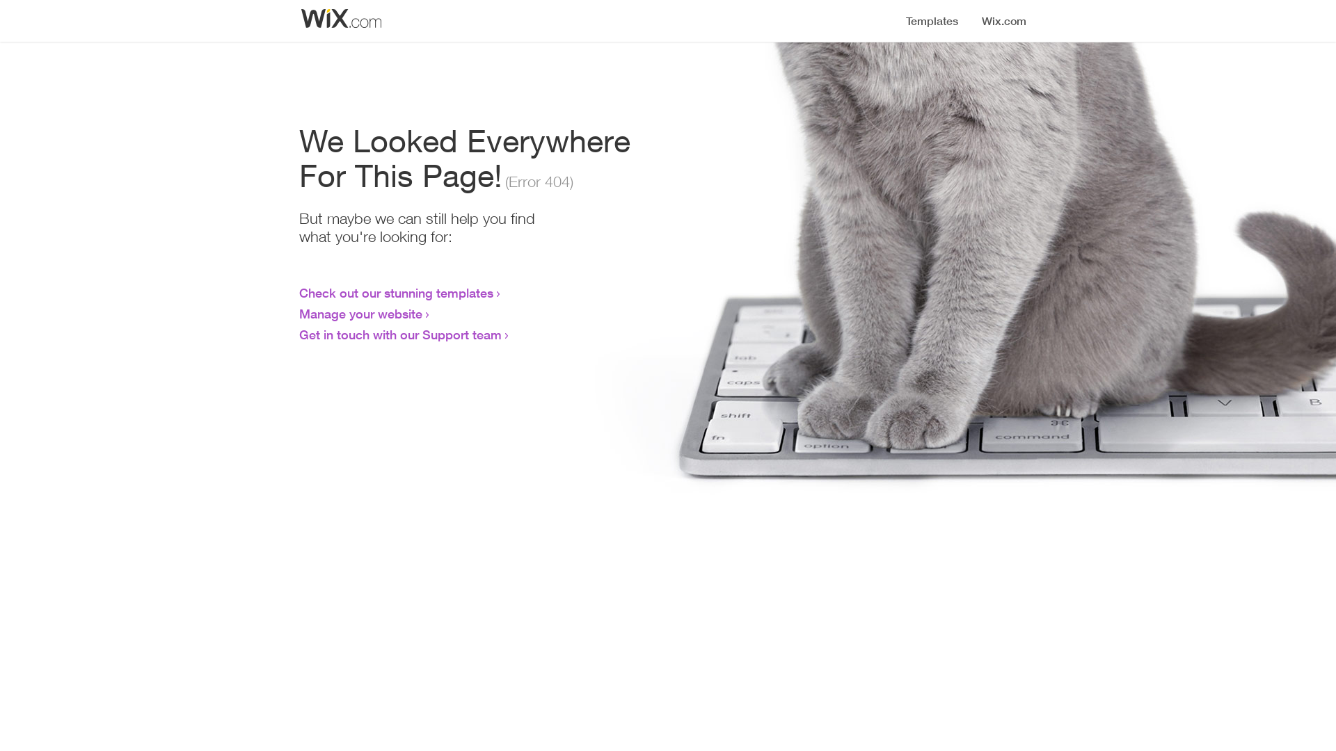  Describe the element at coordinates (397, 293) in the screenshot. I see `Check out our stunning templates` at that location.